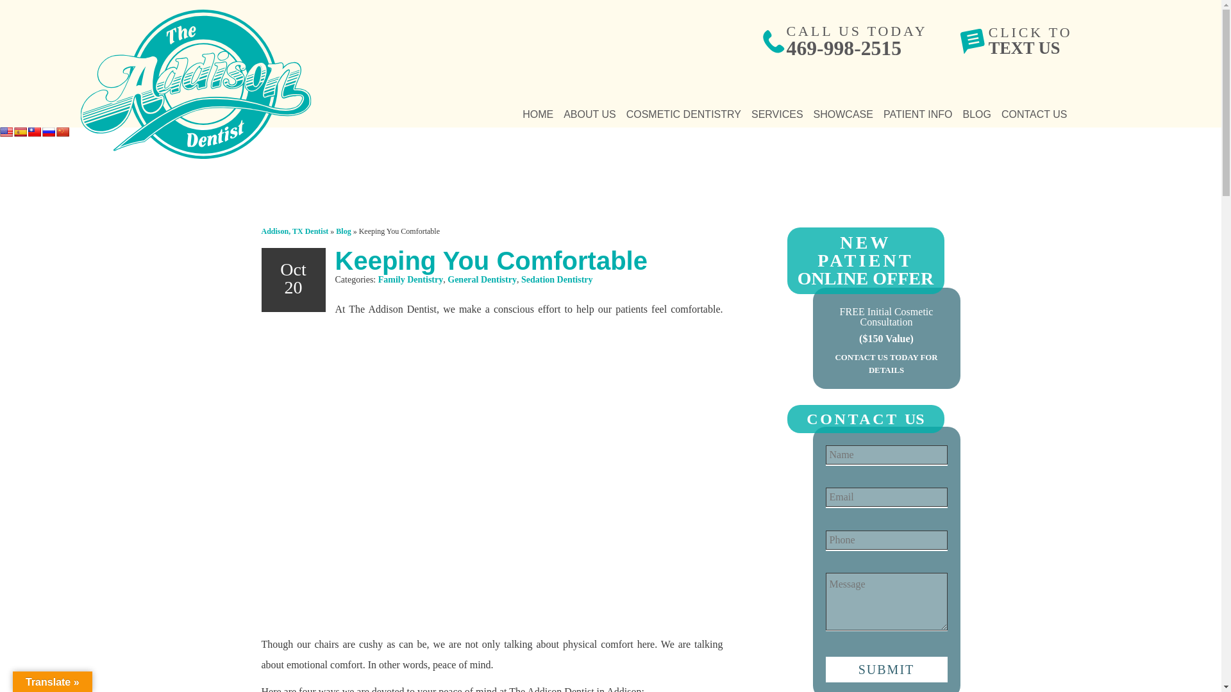 This screenshot has height=692, width=1231. I want to click on Spanish, so click(195, 85).